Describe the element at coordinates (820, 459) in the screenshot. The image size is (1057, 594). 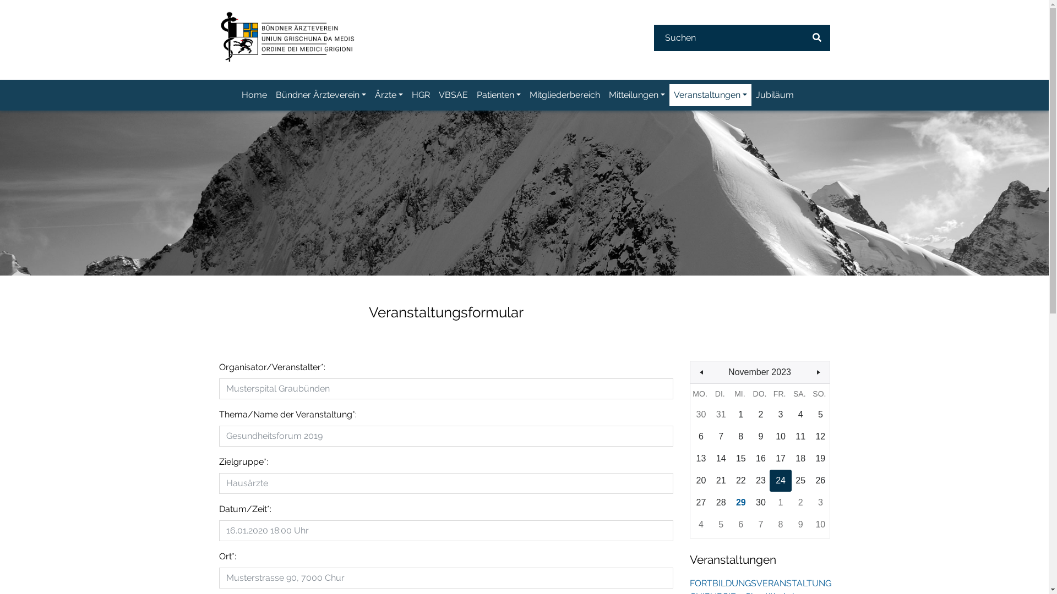
I see `19` at that location.